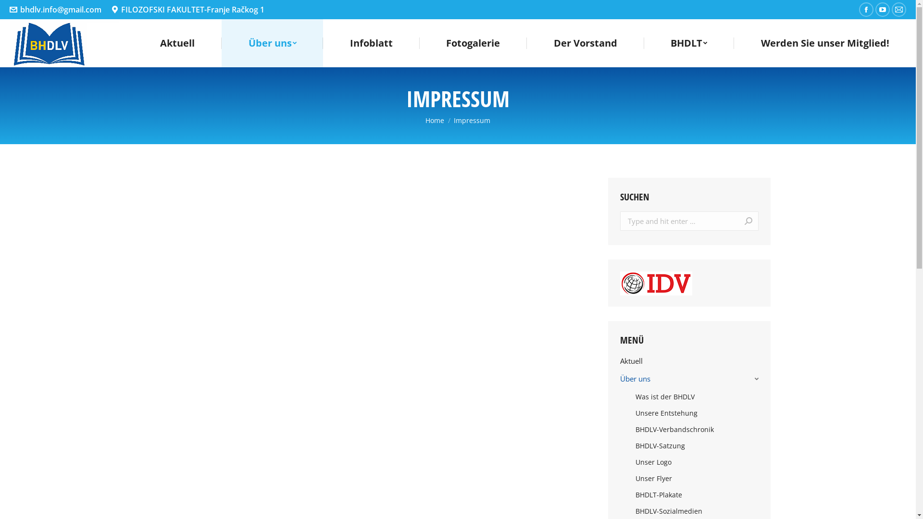 The image size is (923, 519). Describe the element at coordinates (656, 495) in the screenshot. I see `BHDLT-Plakate` at that location.